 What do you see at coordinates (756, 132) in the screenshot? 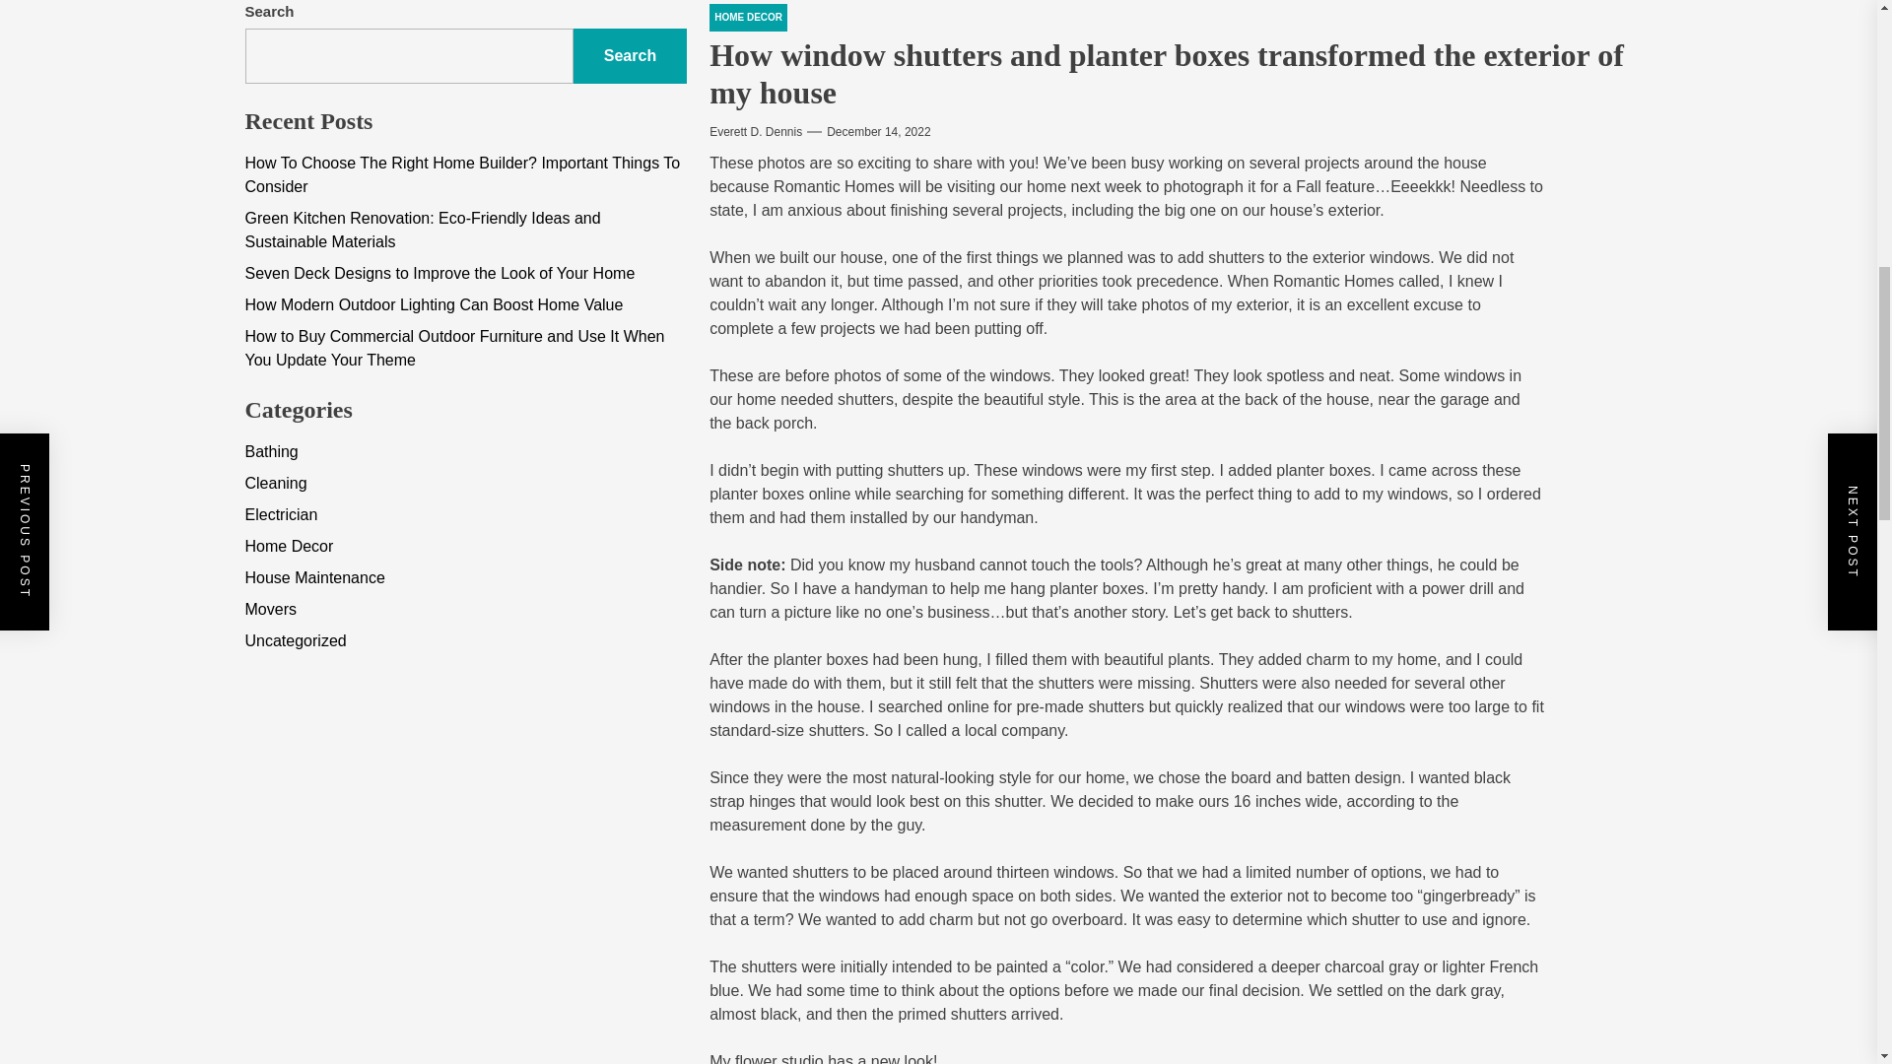
I see `Everett D. Dennis` at bounding box center [756, 132].